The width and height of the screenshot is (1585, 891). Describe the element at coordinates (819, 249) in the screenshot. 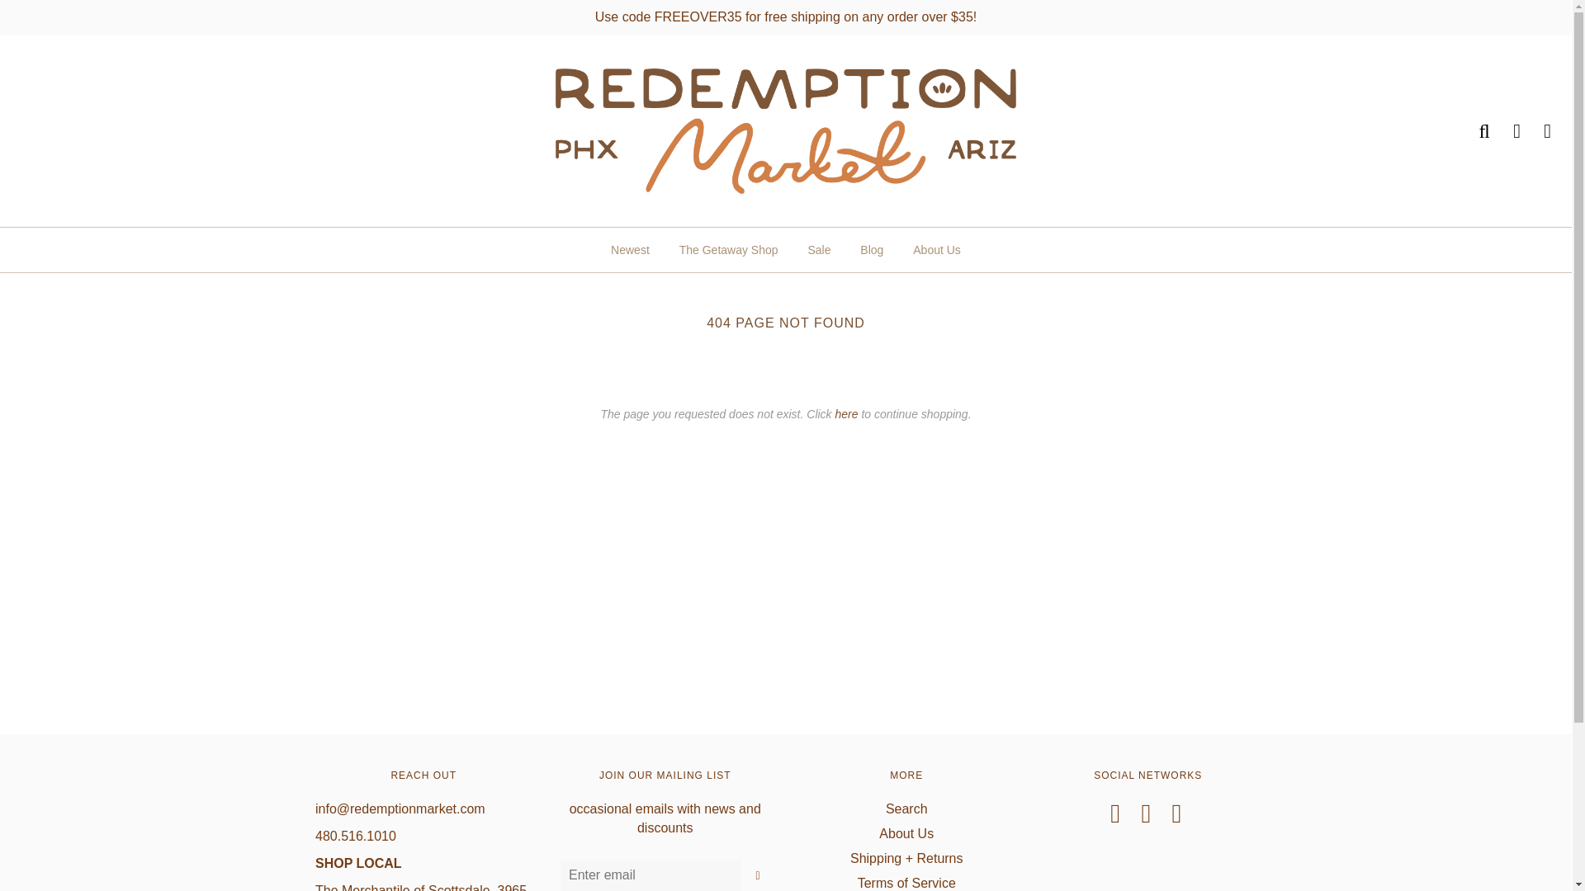

I see `Sale` at that location.